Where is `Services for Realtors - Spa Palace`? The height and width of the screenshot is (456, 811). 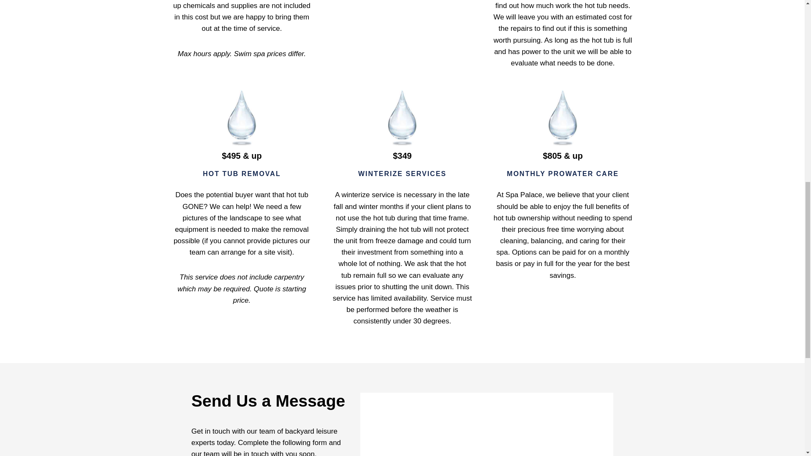
Services for Realtors - Spa Palace is located at coordinates (402, 118).